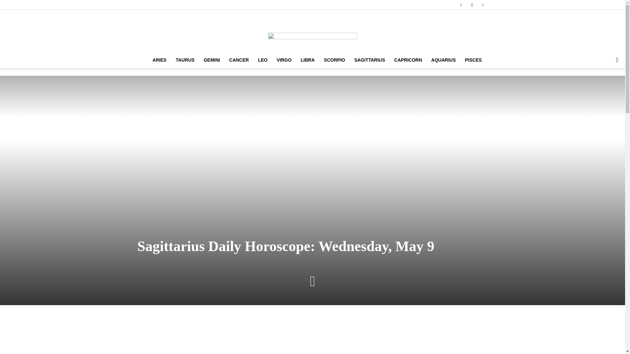  I want to click on Pinterest, so click(482, 5).